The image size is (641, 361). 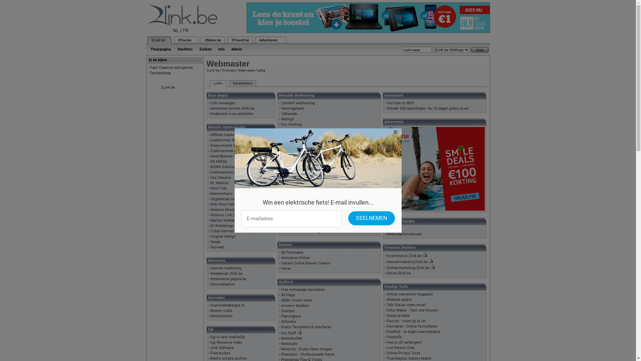 What do you see at coordinates (184, 40) in the screenshot?
I see `2You.be` at bounding box center [184, 40].